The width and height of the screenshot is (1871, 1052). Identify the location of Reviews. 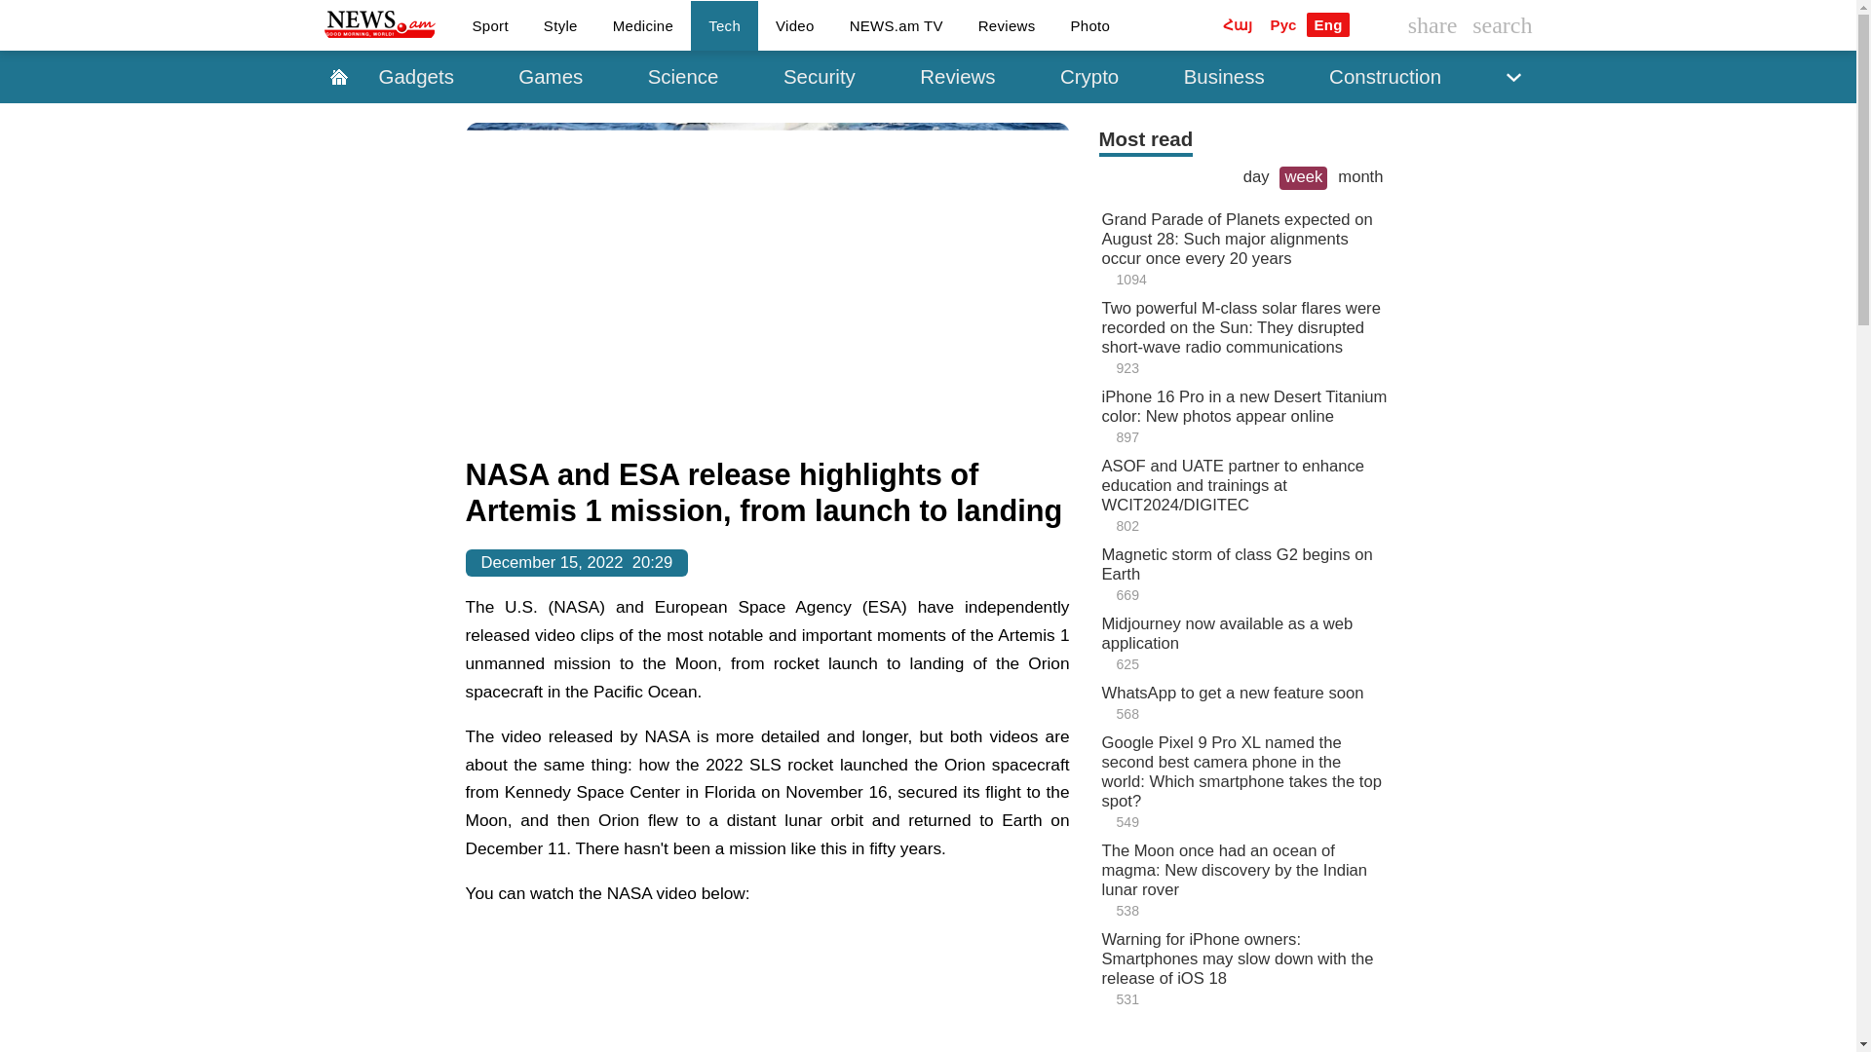
(1007, 24).